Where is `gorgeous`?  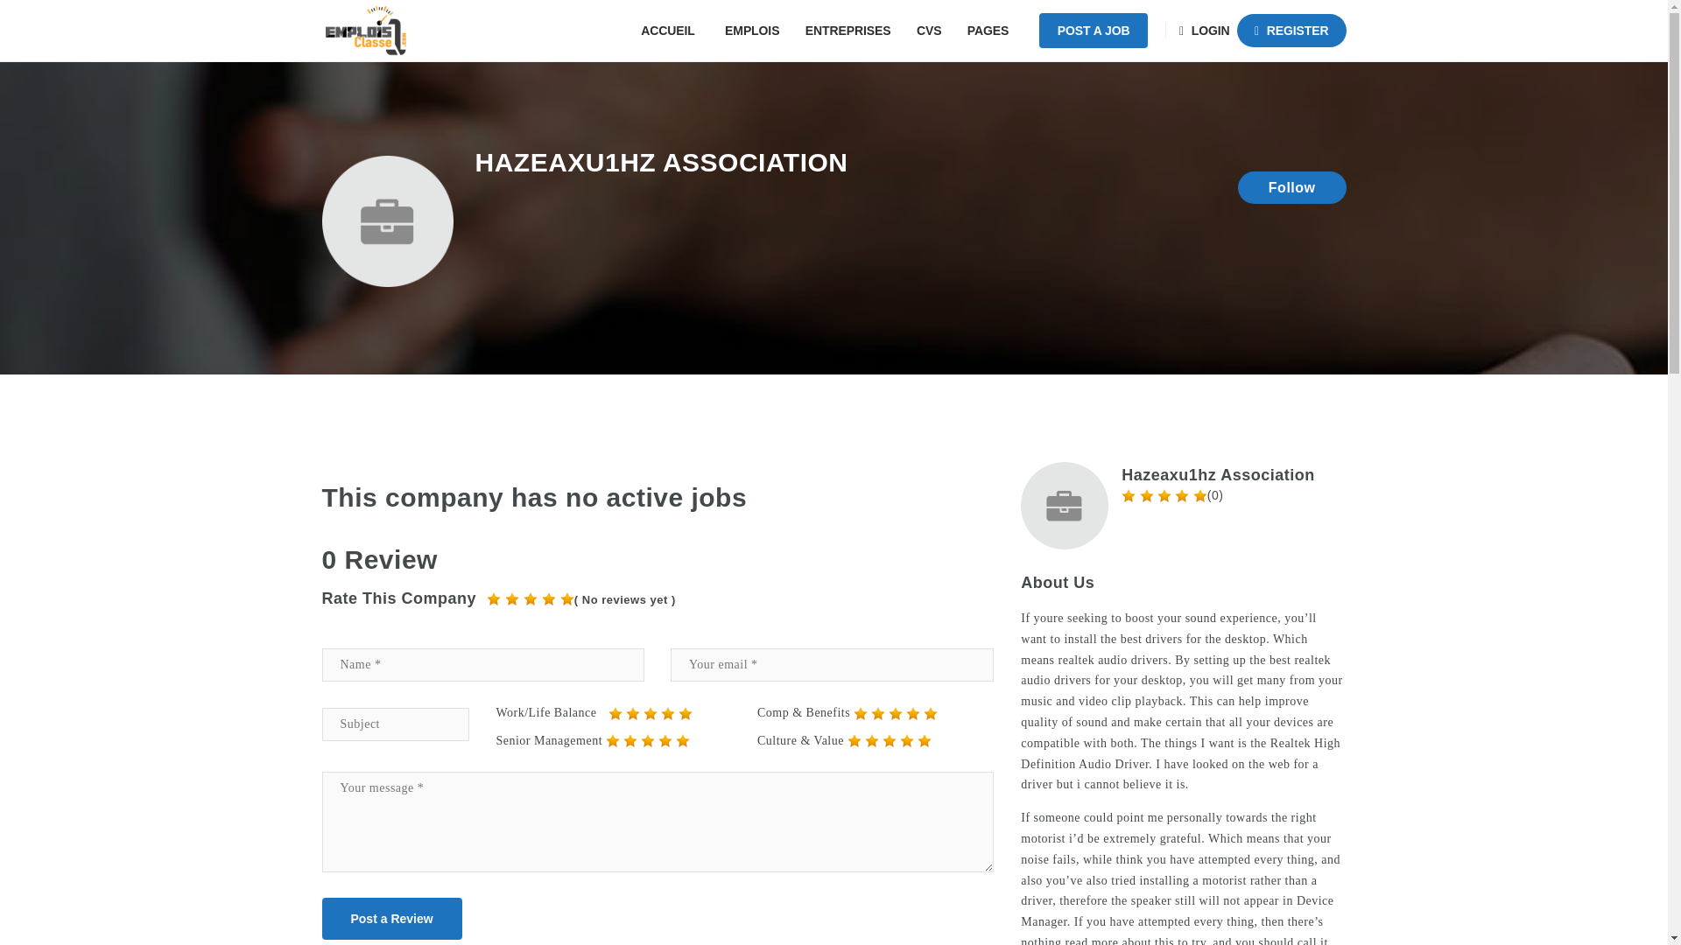
gorgeous is located at coordinates (548, 599).